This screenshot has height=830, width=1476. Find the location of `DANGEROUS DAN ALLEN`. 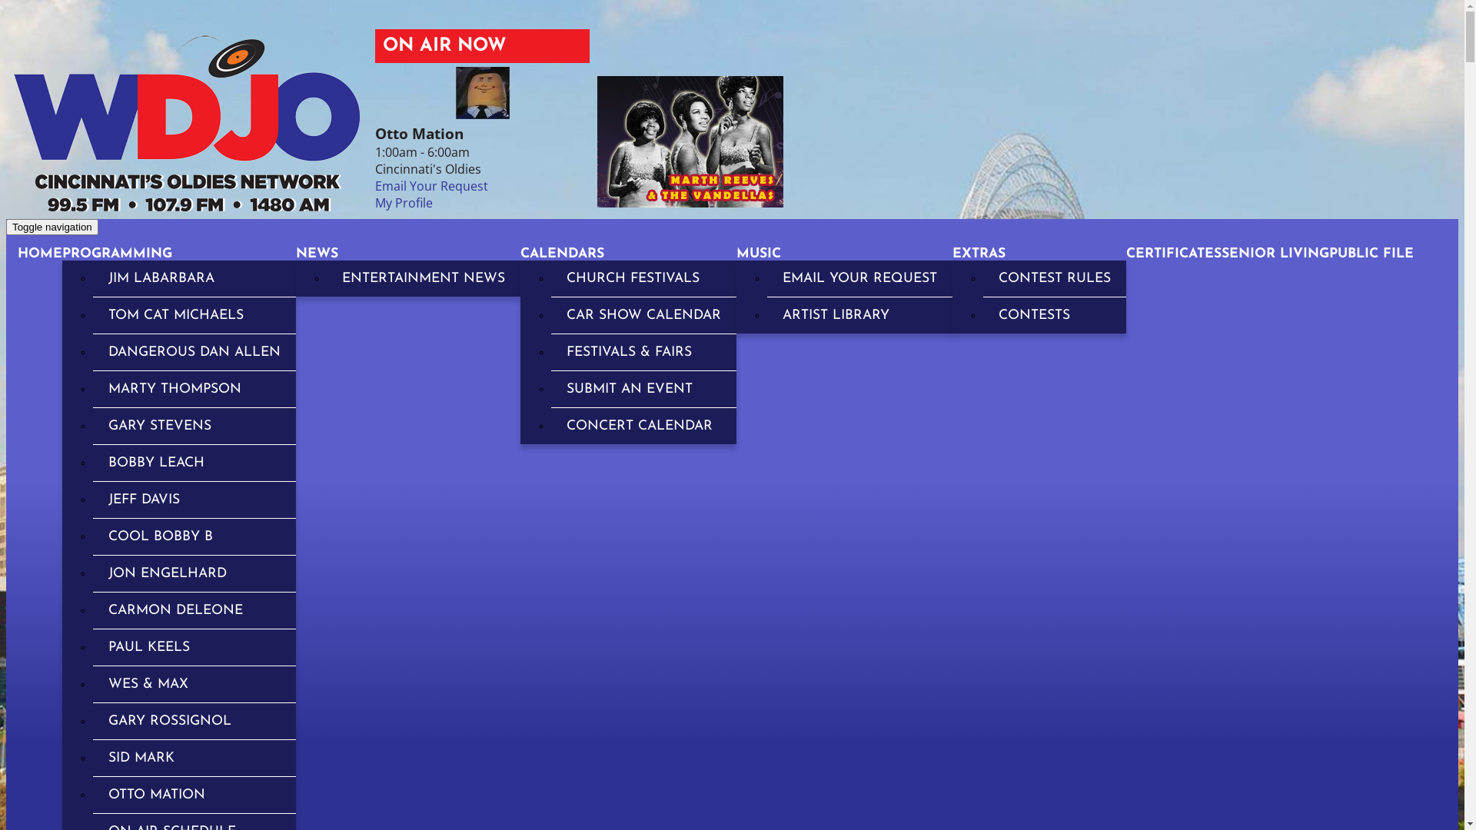

DANGEROUS DAN ALLEN is located at coordinates (194, 352).